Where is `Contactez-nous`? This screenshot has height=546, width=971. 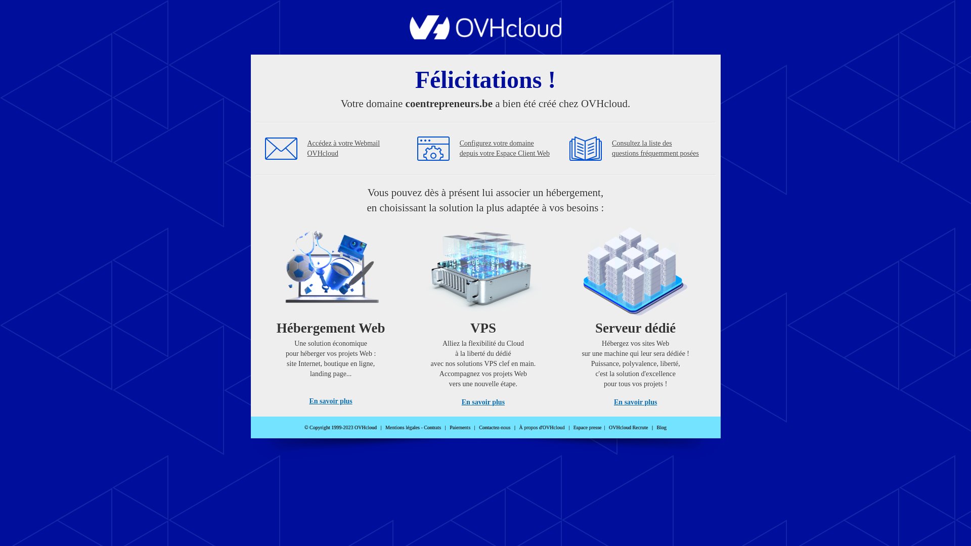
Contactez-nous is located at coordinates (495, 428).